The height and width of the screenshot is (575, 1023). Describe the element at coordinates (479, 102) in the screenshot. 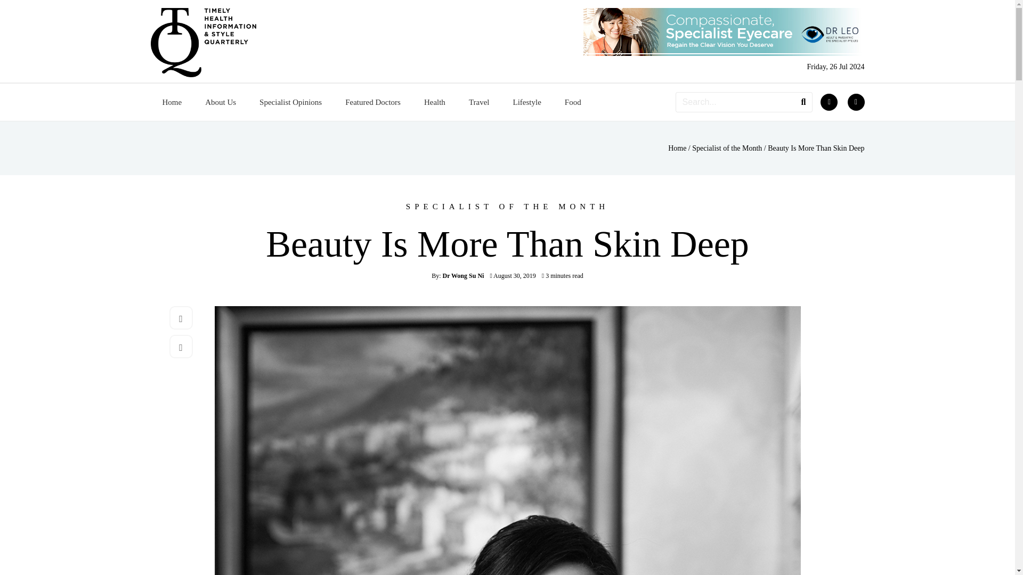

I see `Travel` at that location.